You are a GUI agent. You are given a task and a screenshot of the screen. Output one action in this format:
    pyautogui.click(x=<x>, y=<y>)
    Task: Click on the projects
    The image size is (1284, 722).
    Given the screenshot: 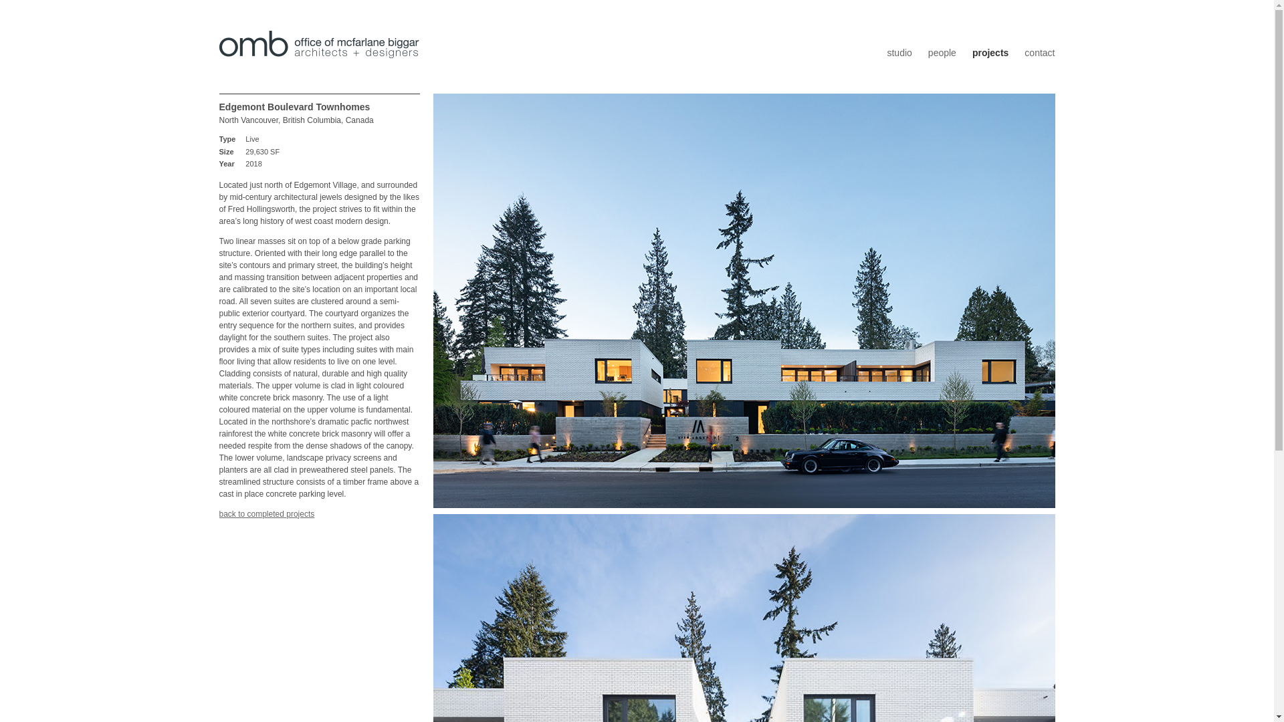 What is the action you would take?
    pyautogui.click(x=267, y=514)
    